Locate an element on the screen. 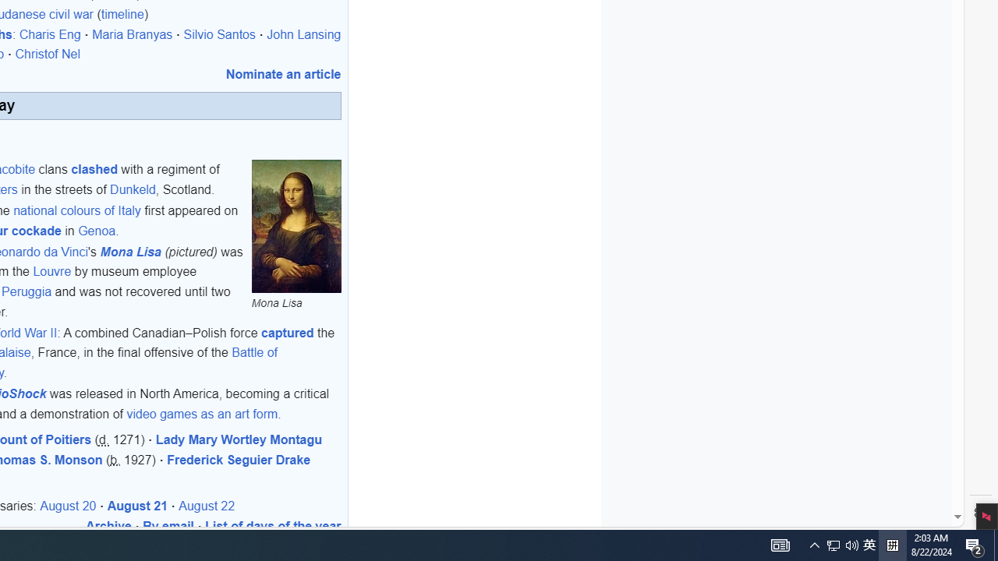 The height and width of the screenshot is (561, 998). Silvio Santos is located at coordinates (220, 34).